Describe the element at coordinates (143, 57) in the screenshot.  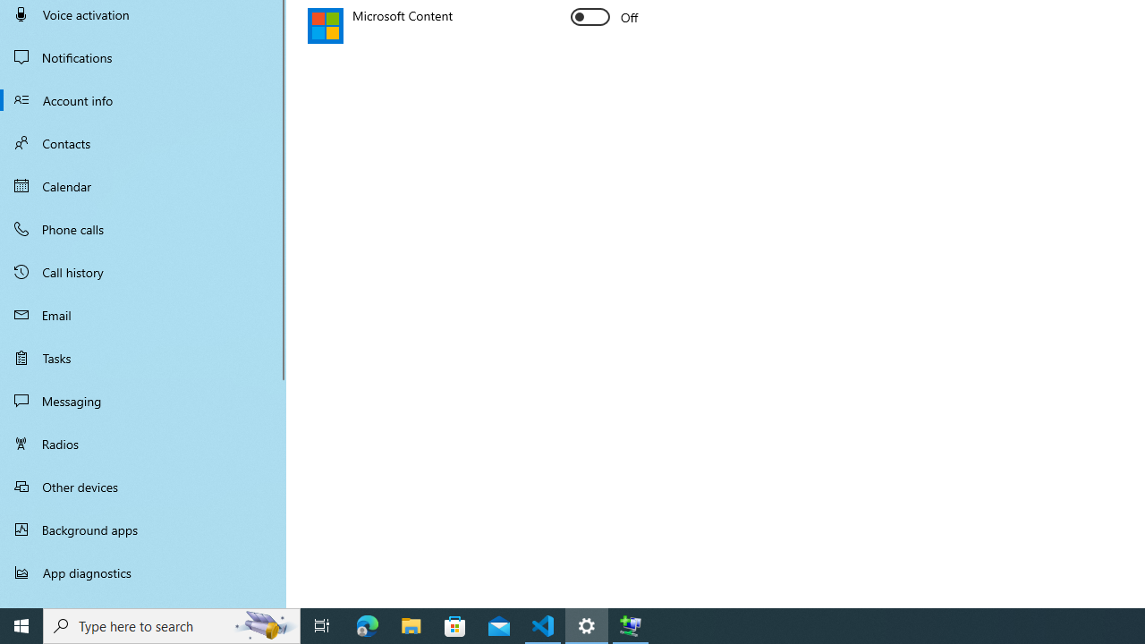
I see `Notifications` at that location.